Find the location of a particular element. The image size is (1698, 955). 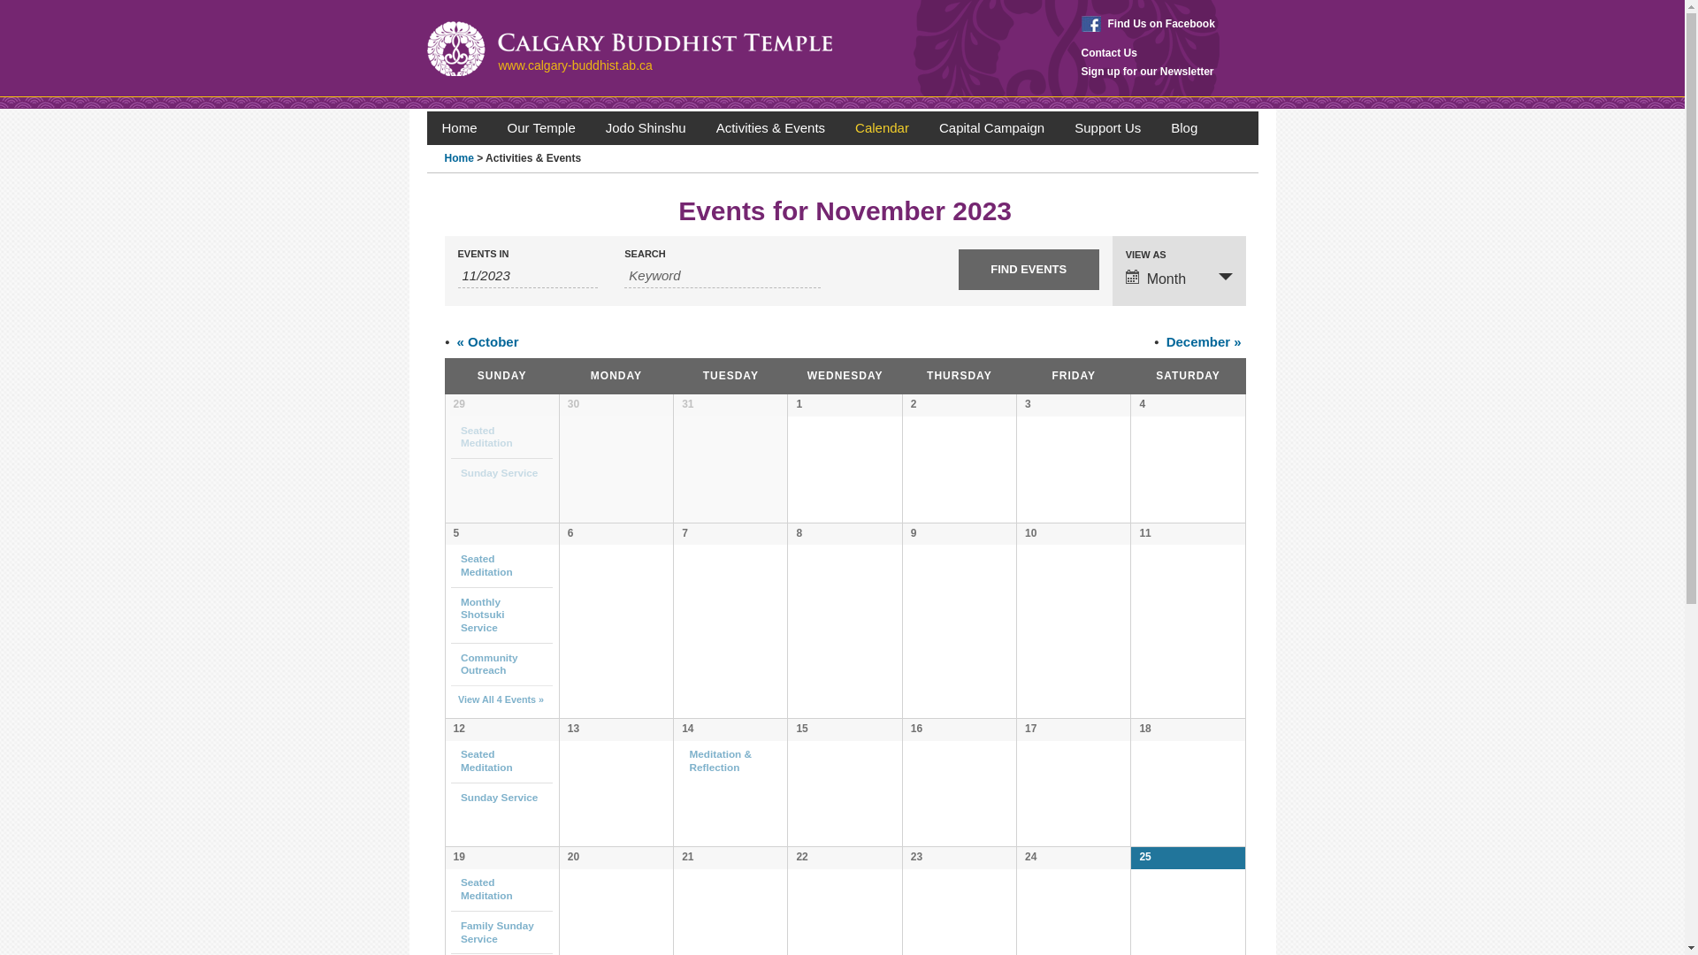

Seated Meditation is located at coordinates (486, 565).